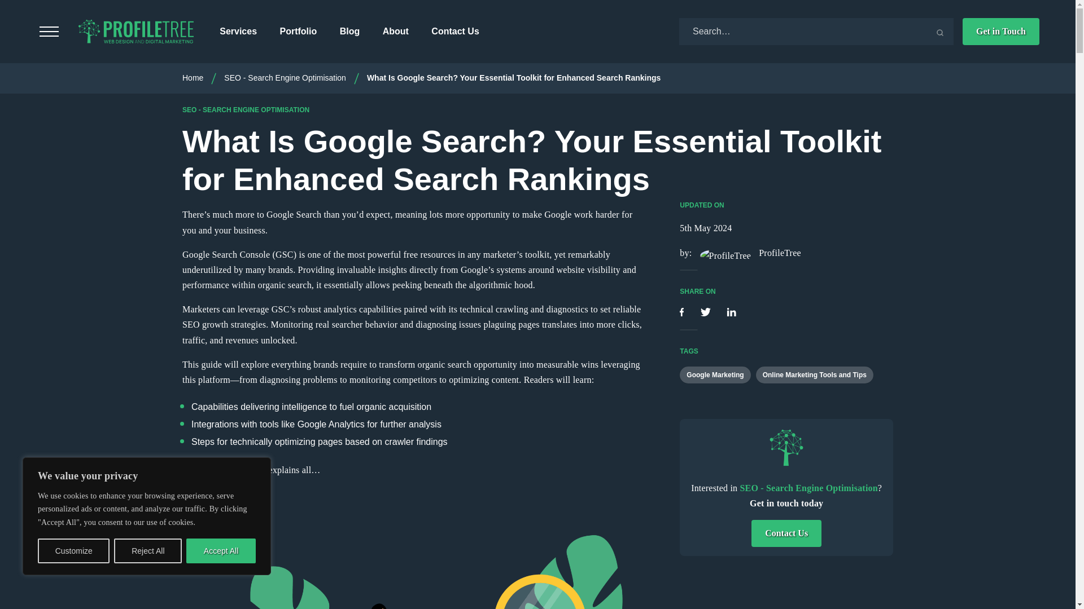 This screenshot has height=609, width=1084. I want to click on SEO - SEARCH ENGINE OPTIMISATION, so click(245, 109).